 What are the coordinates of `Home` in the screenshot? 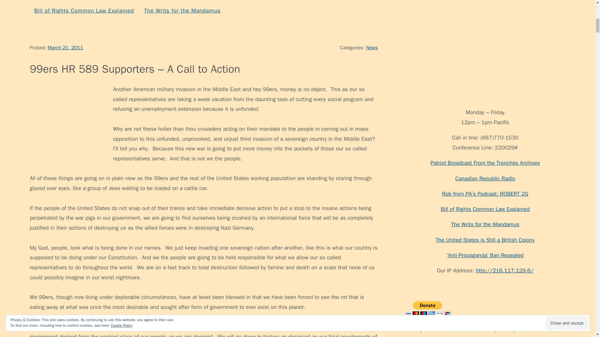 It's located at (42, 1).